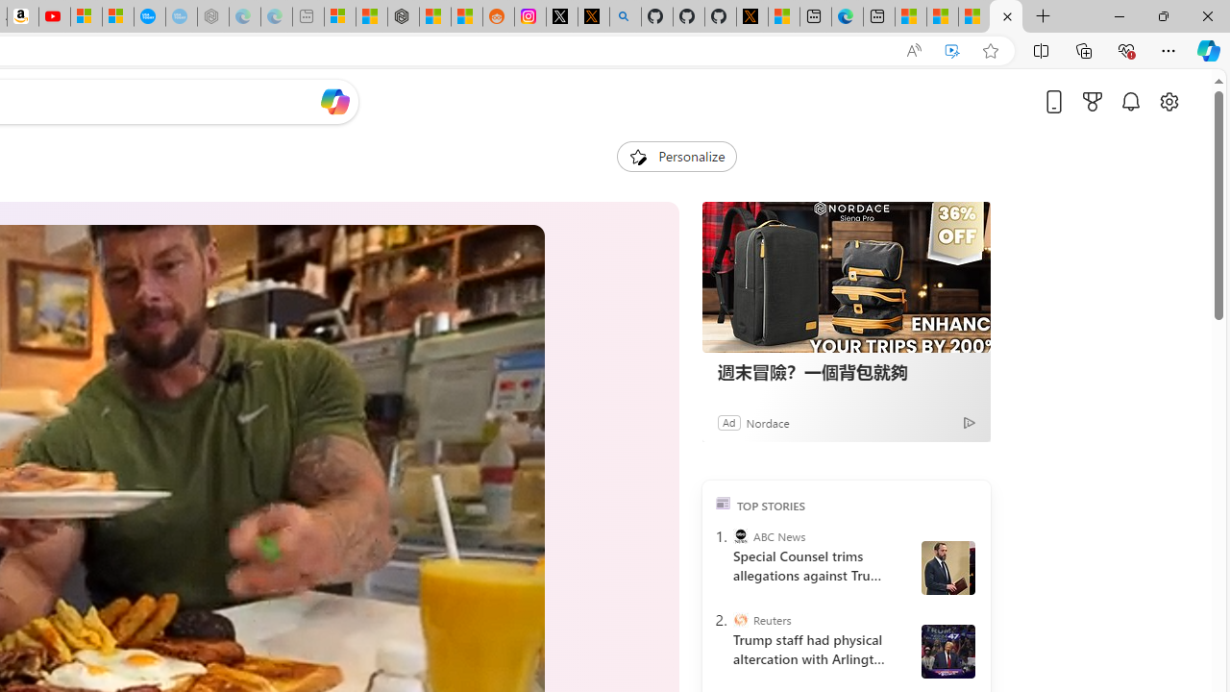 Image resolution: width=1230 pixels, height=692 pixels. I want to click on Ad, so click(728, 422).